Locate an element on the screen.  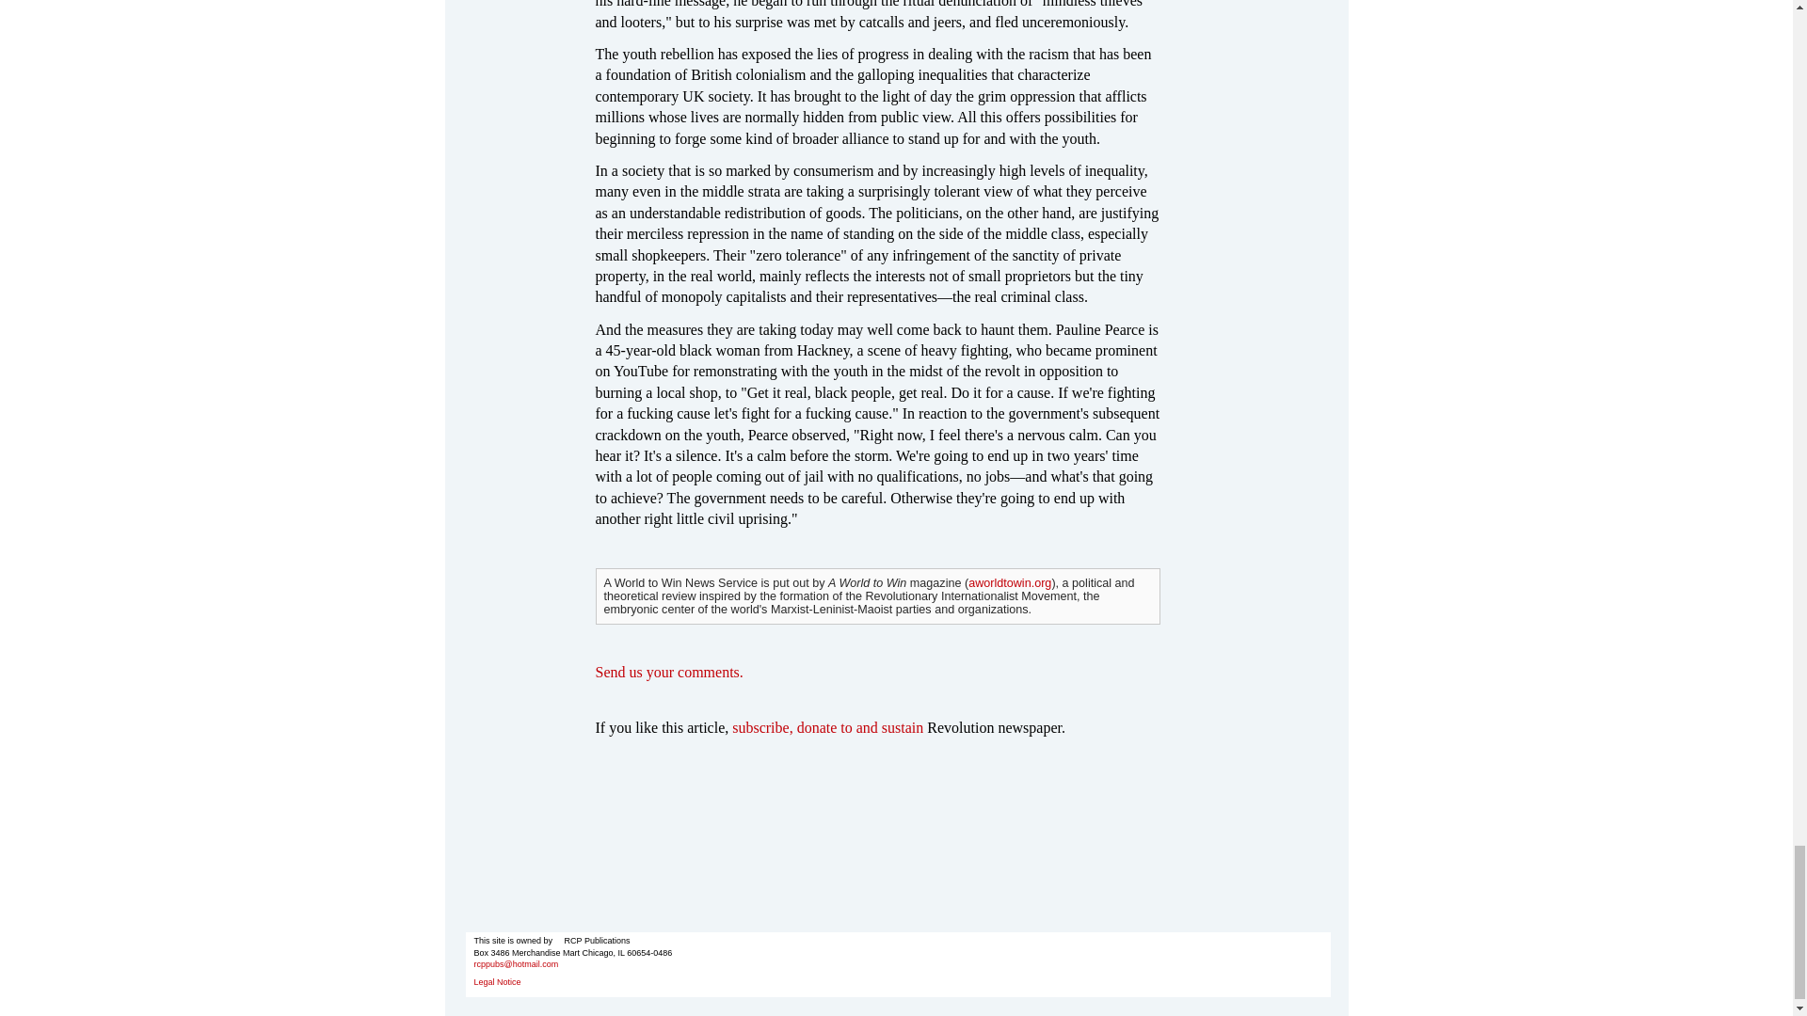
subscribe, donate to and sustain is located at coordinates (827, 726).